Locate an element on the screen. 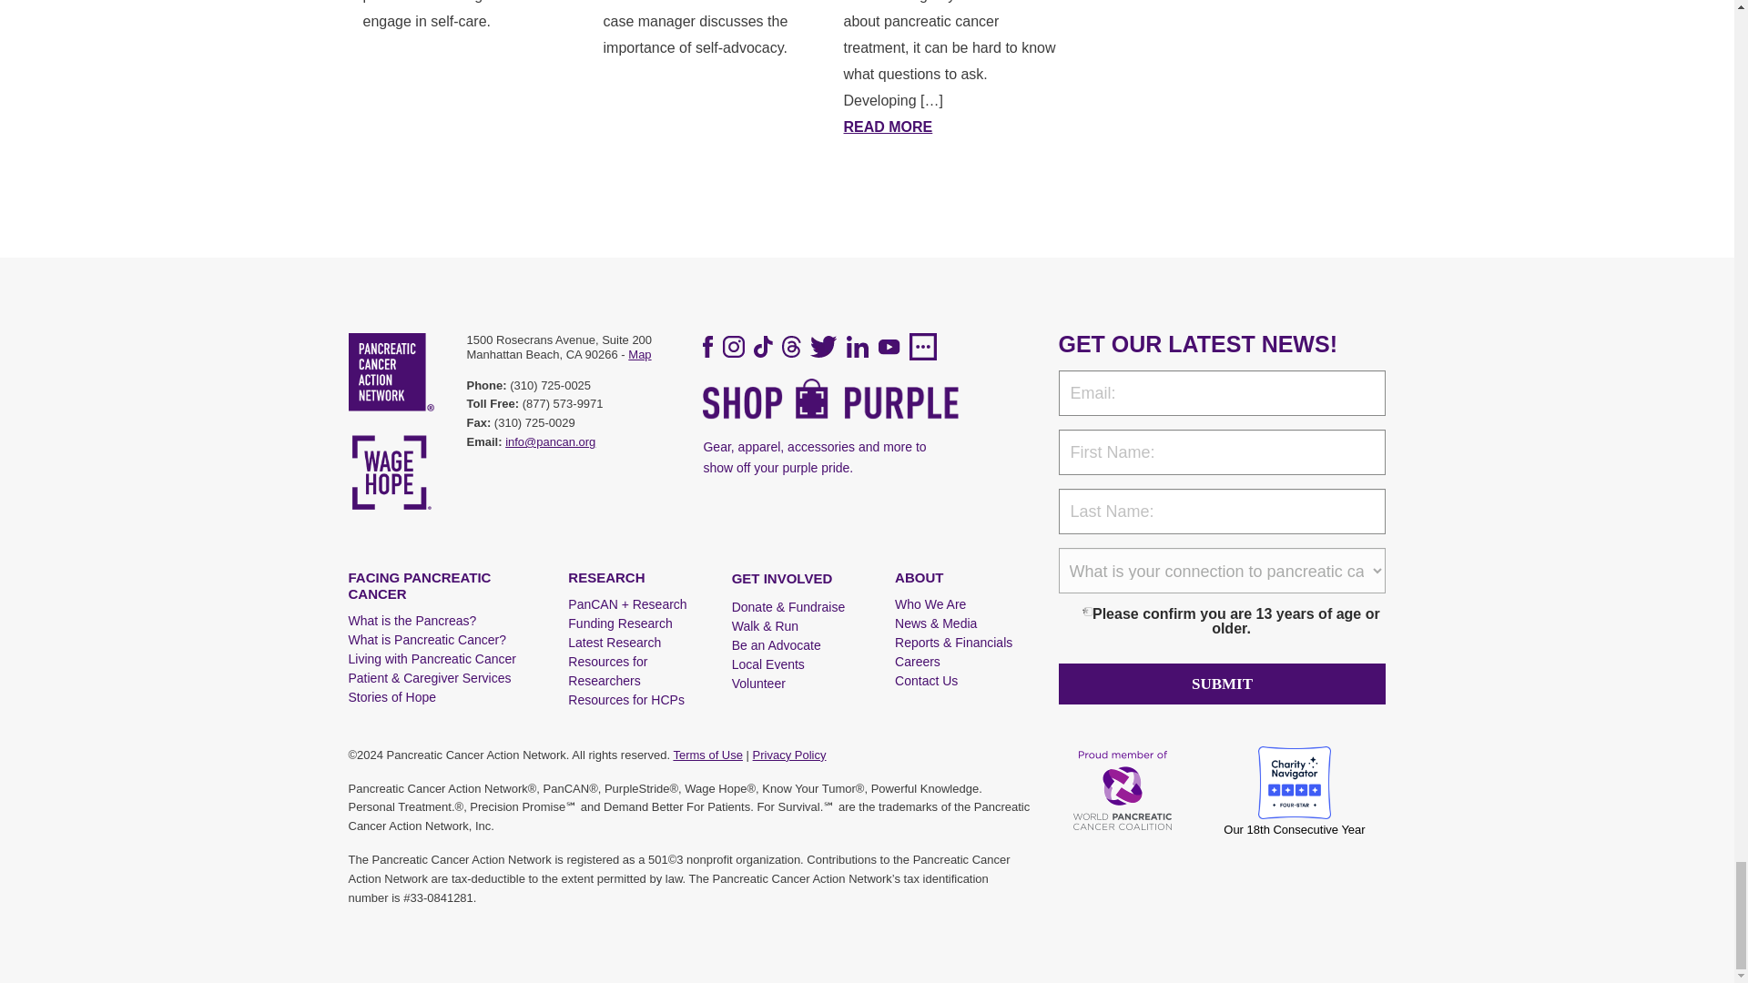  Follow us on TikTok is located at coordinates (763, 347).